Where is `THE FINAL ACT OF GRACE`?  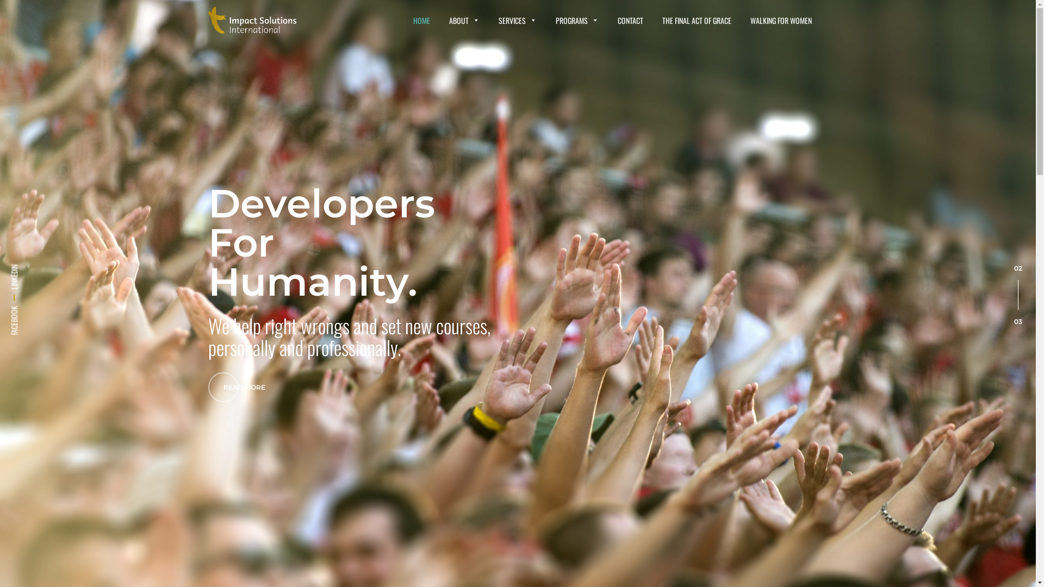
THE FINAL ACT OF GRACE is located at coordinates (697, 21).